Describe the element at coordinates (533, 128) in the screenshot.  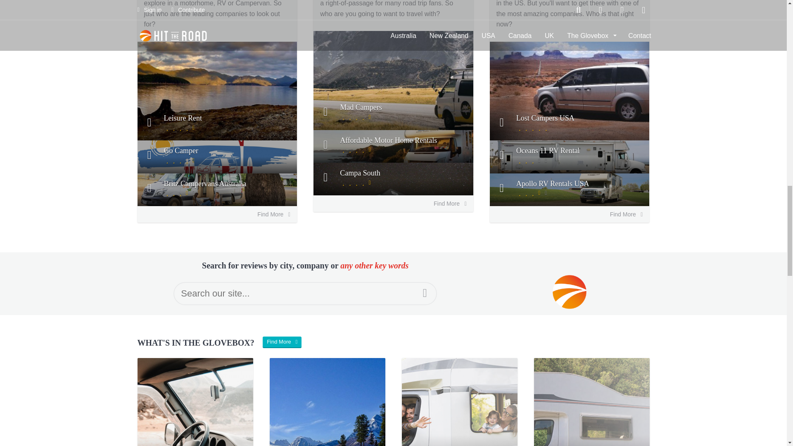
I see `5.0` at that location.